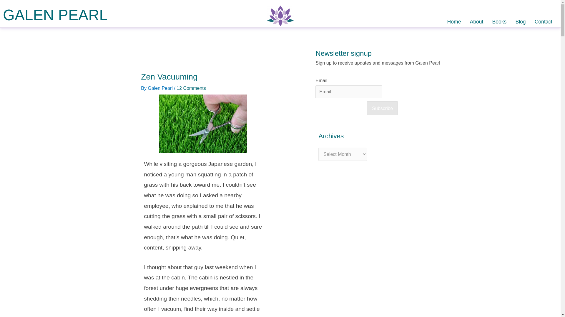 Image resolution: width=565 pixels, height=317 pixels. What do you see at coordinates (520, 22) in the screenshot?
I see `Blog` at bounding box center [520, 22].